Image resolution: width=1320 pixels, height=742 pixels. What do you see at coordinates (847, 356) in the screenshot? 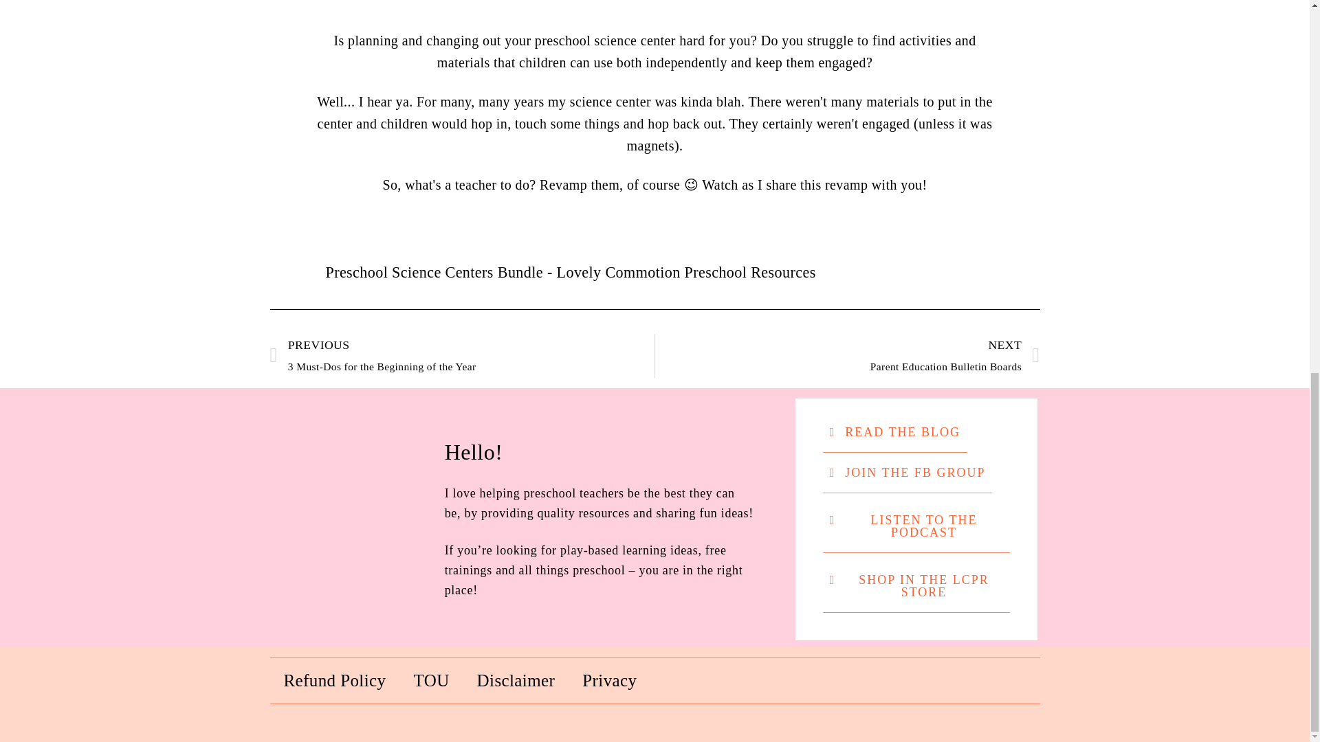
I see `Refund Policy` at bounding box center [847, 356].